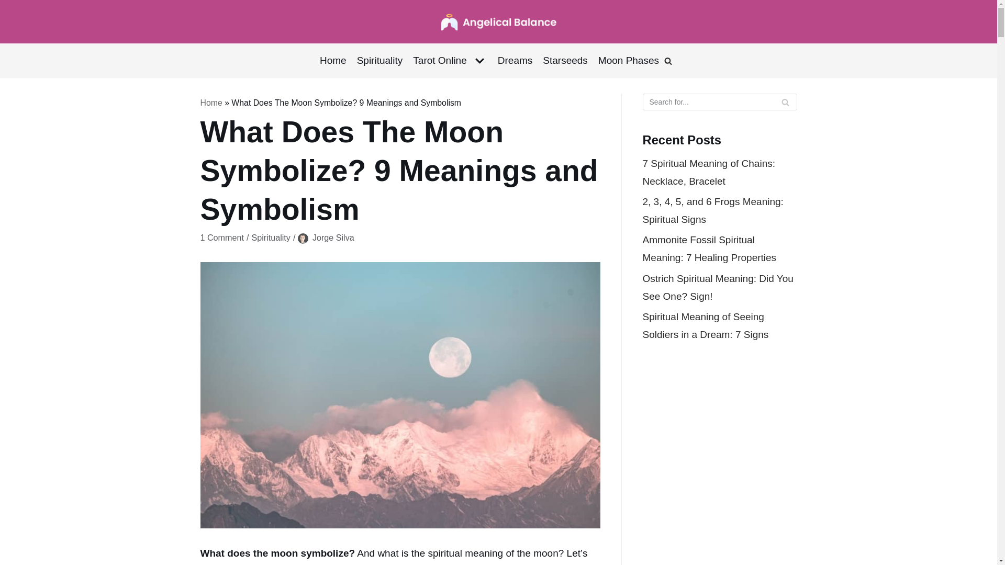 The image size is (1005, 565). I want to click on Posts by Jorge Silva, so click(333, 238).